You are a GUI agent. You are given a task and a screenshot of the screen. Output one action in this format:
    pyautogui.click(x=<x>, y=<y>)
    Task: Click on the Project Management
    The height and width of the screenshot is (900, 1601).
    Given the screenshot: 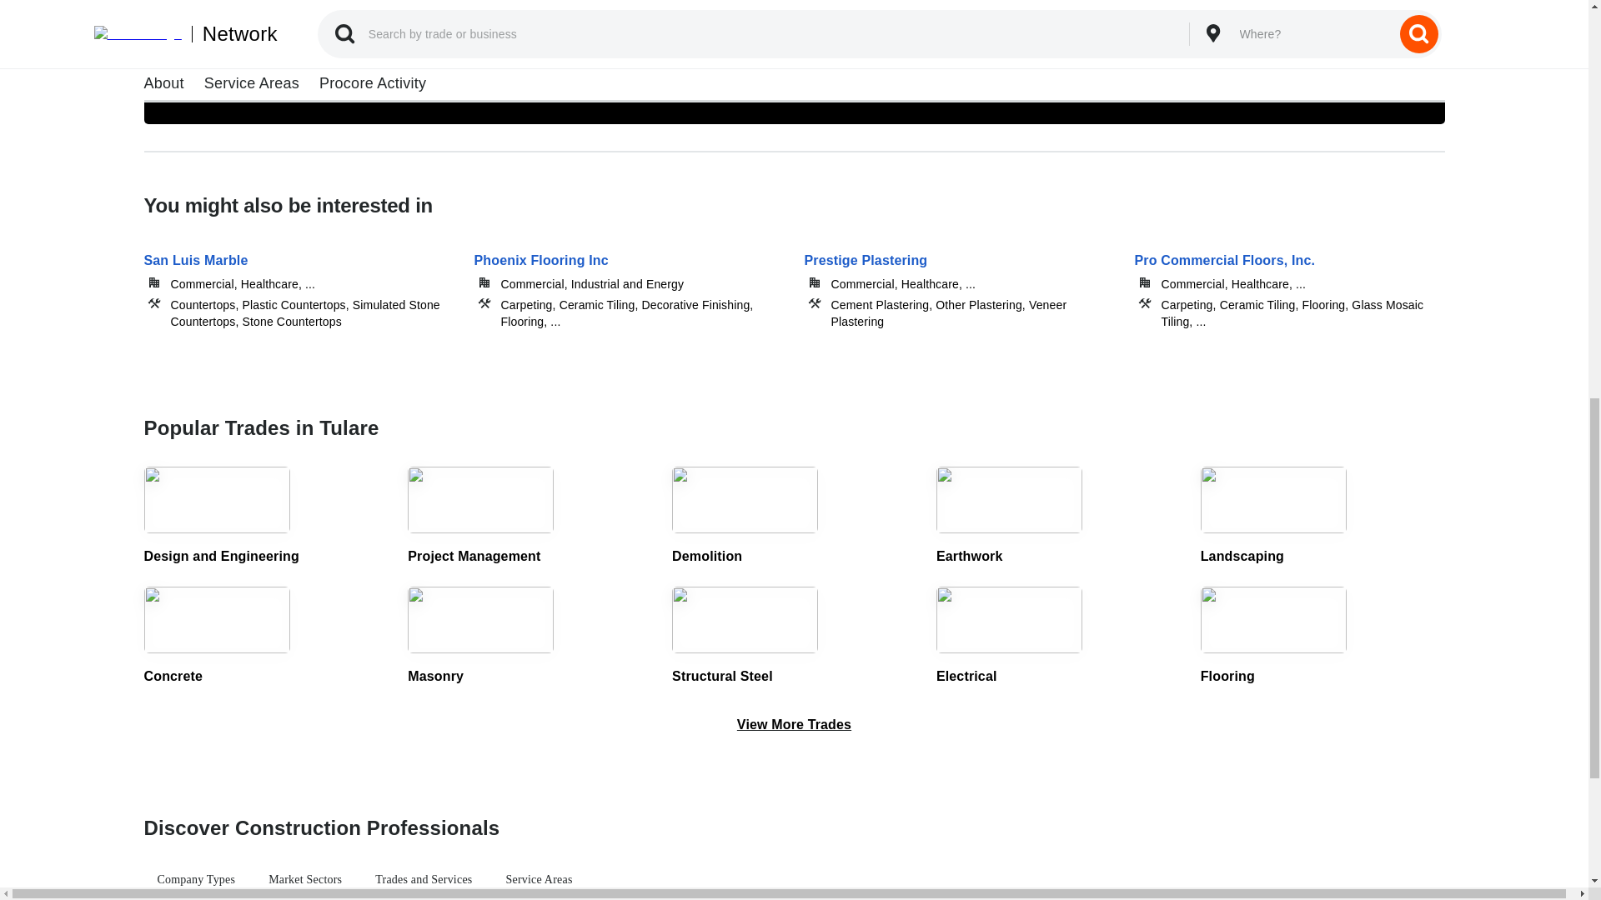 What is the action you would take?
    pyautogui.click(x=529, y=517)
    